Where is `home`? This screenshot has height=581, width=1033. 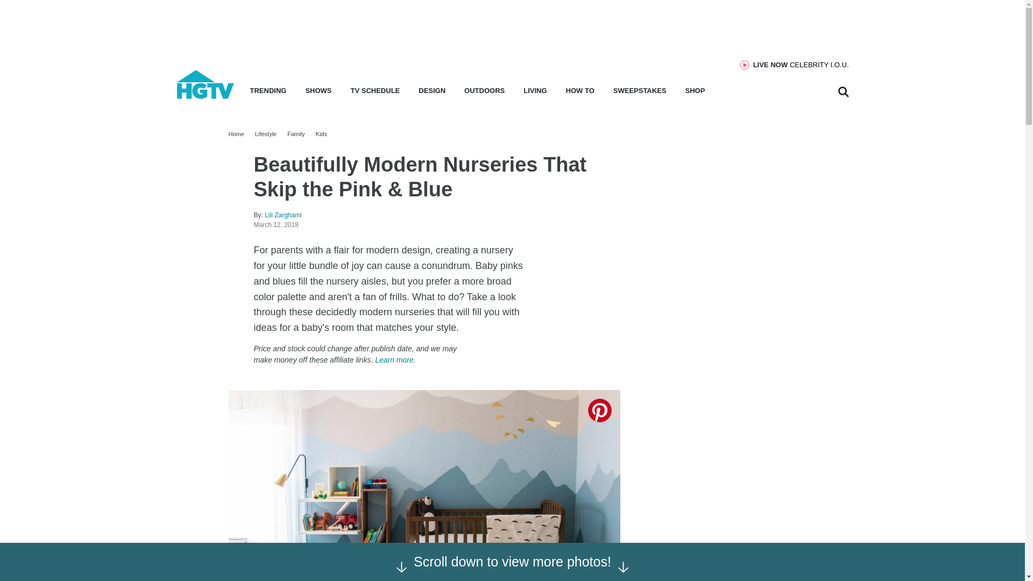
home is located at coordinates (730, 272).